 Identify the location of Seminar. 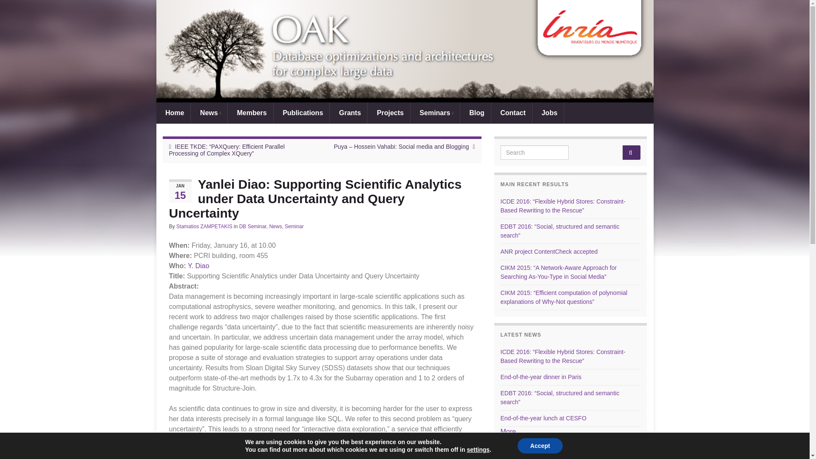
(294, 226).